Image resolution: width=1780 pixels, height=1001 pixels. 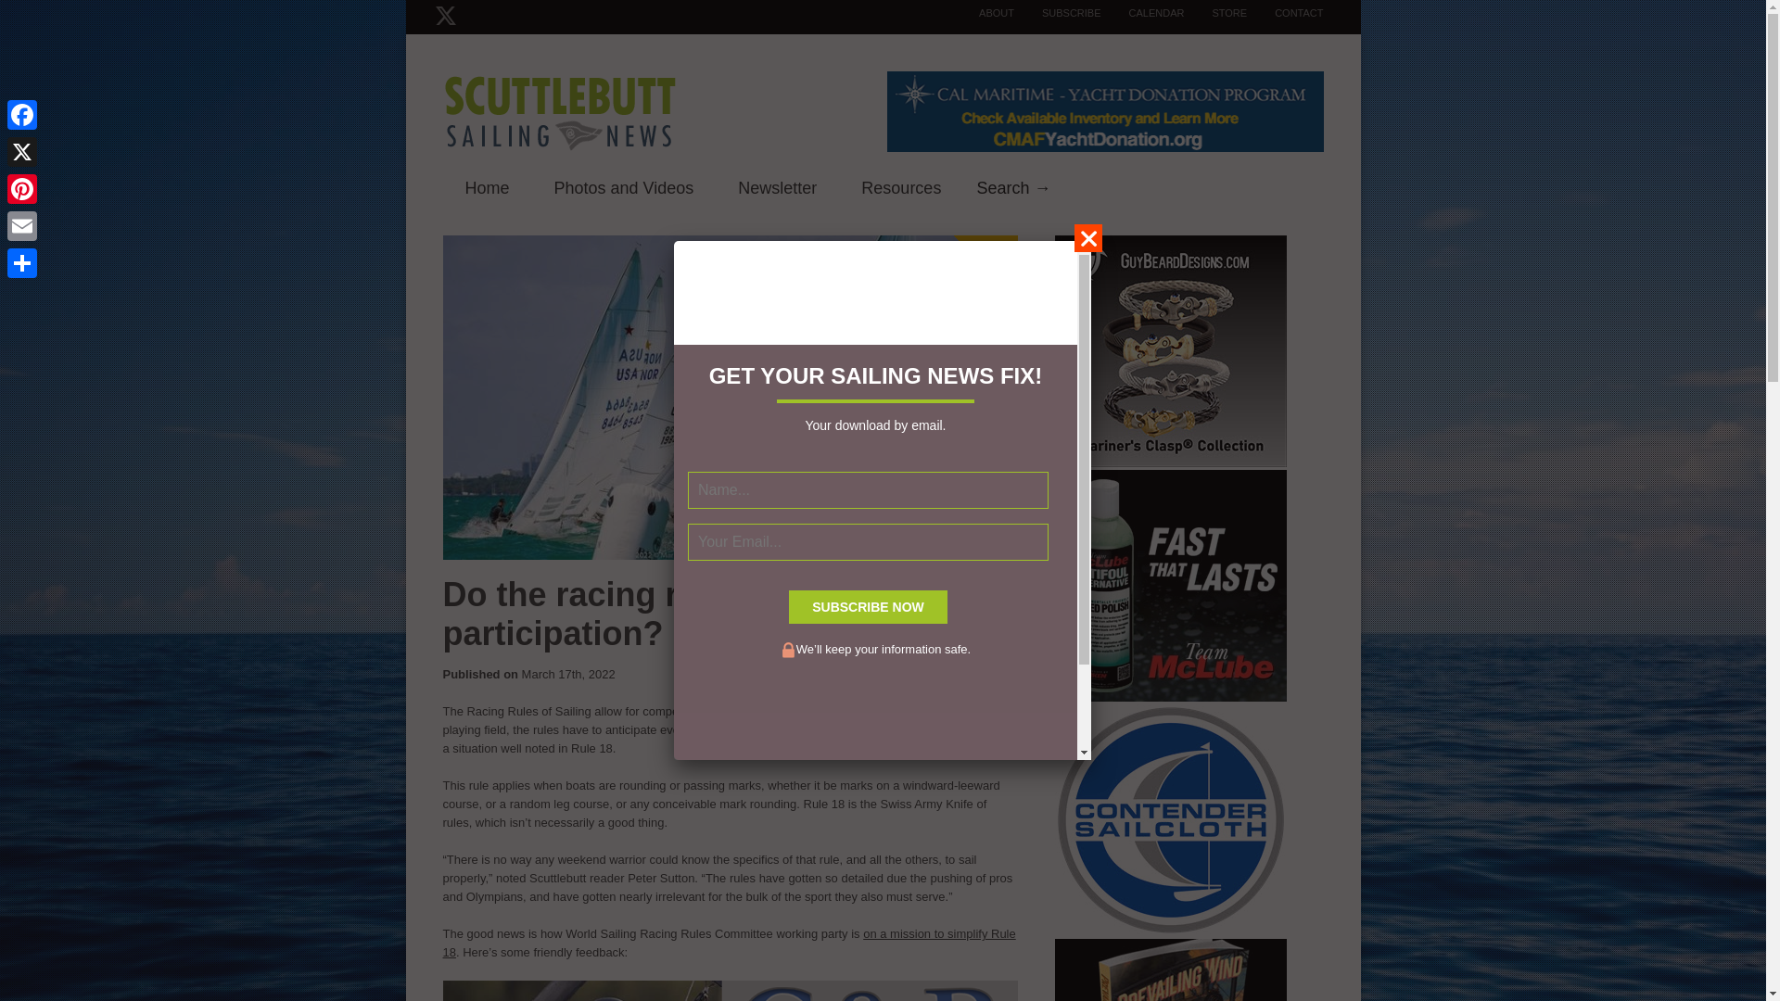 What do you see at coordinates (900, 189) in the screenshot?
I see `Resources` at bounding box center [900, 189].